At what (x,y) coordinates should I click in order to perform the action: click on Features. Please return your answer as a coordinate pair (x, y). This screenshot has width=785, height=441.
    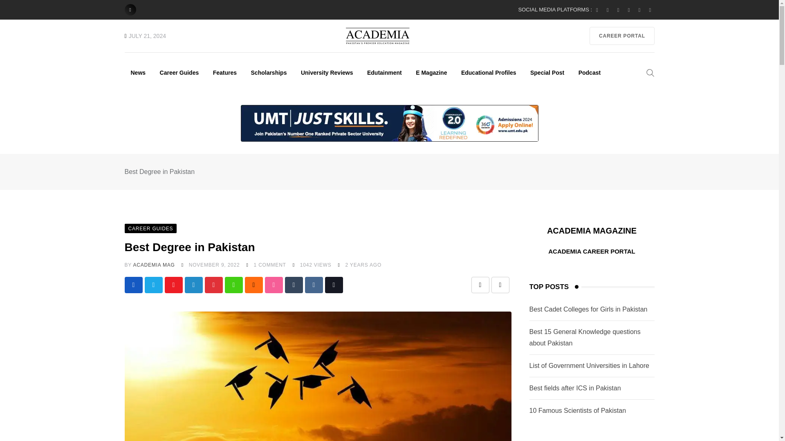
    Looking at the image, I should click on (225, 72).